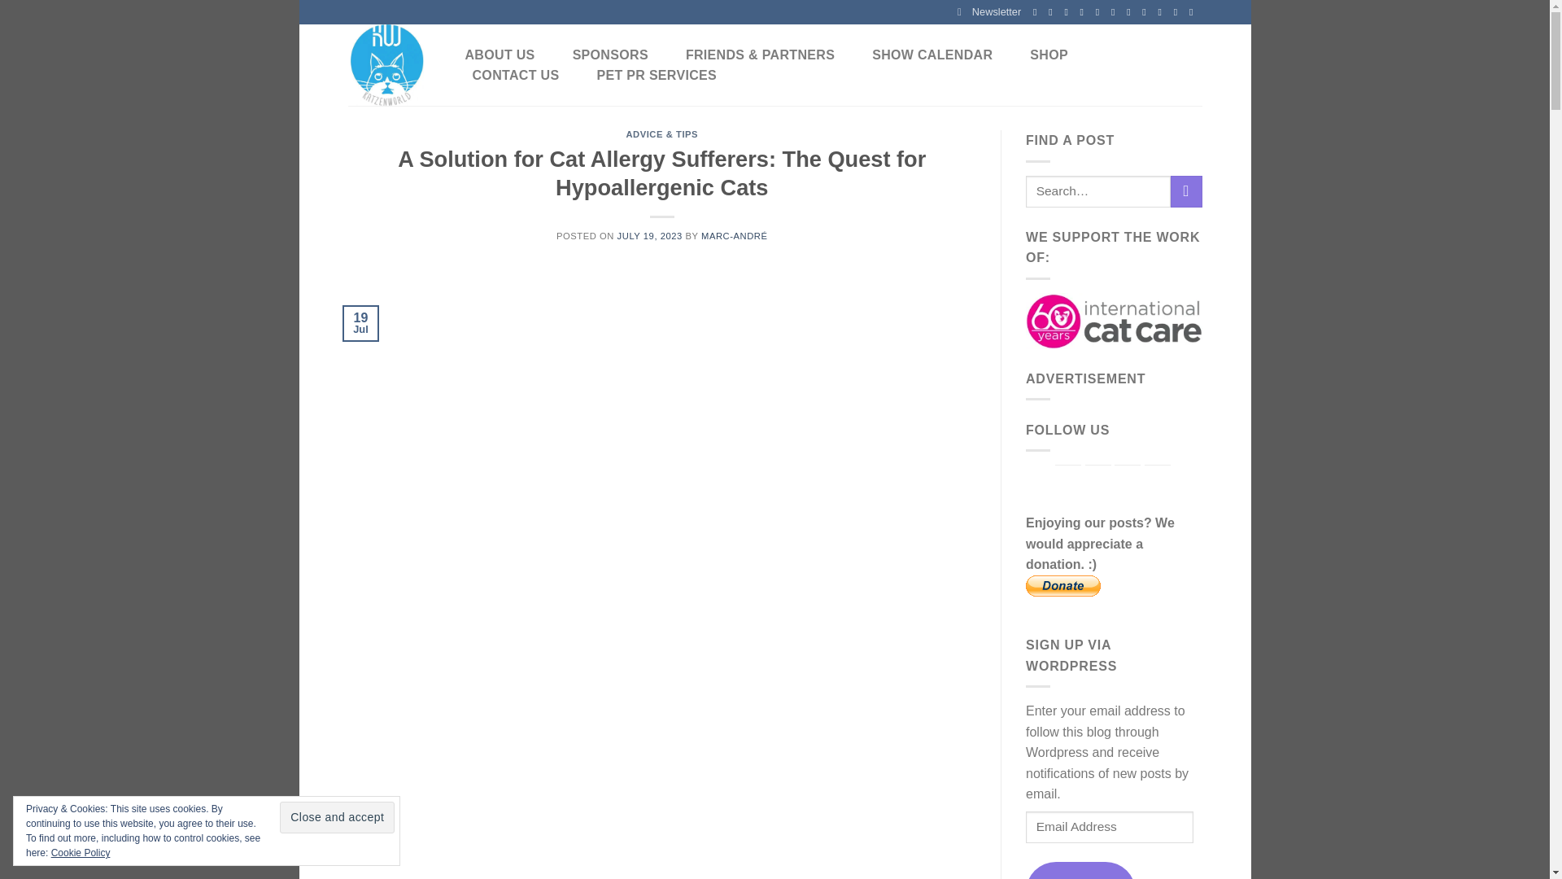 Image resolution: width=1562 pixels, height=879 pixels. Describe the element at coordinates (610, 55) in the screenshot. I see `SPONSORS` at that location.